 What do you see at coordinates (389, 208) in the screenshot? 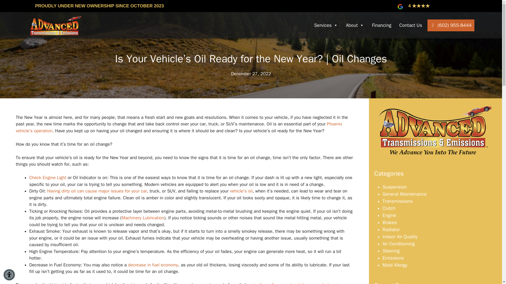
I see `10 topics` at bounding box center [389, 208].